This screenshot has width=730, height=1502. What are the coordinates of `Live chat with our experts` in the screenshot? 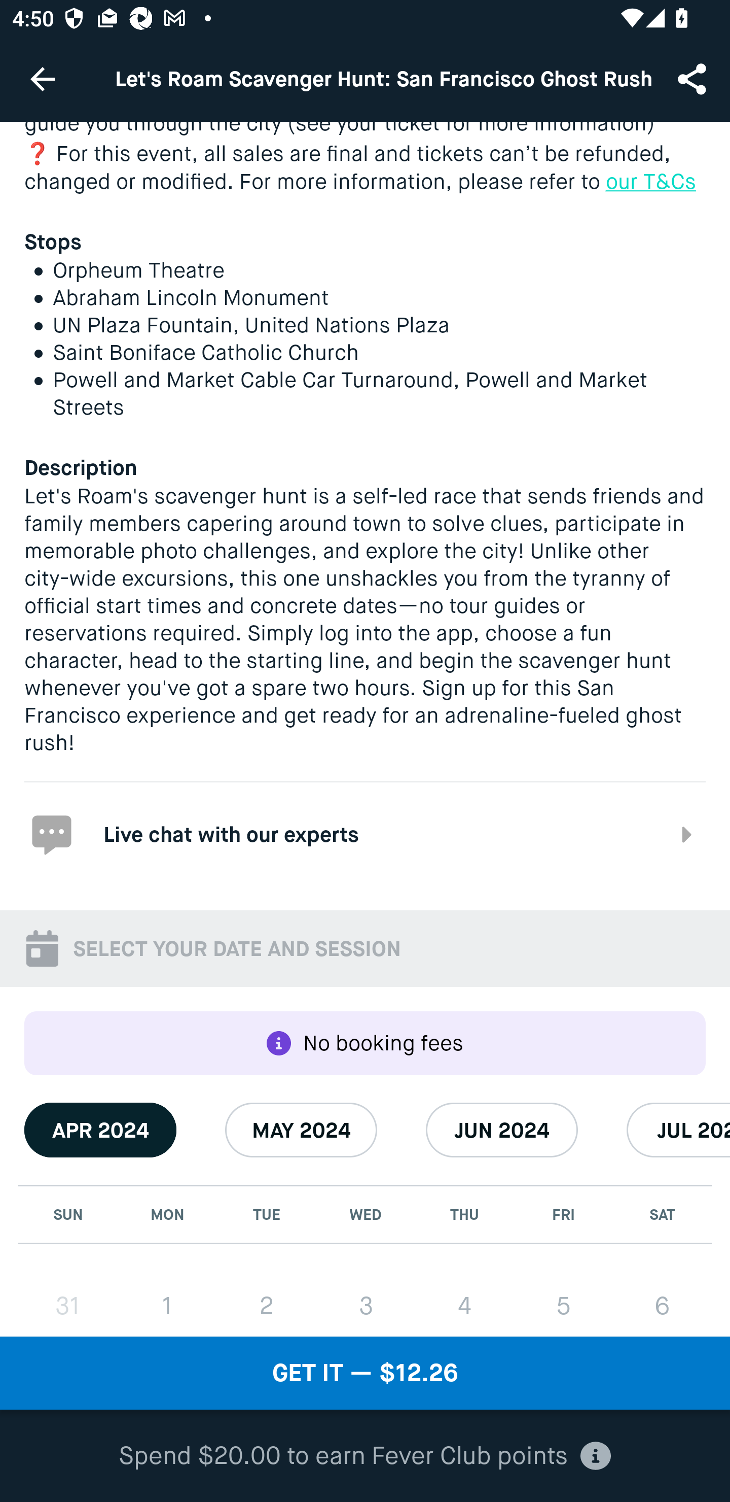 It's located at (365, 833).